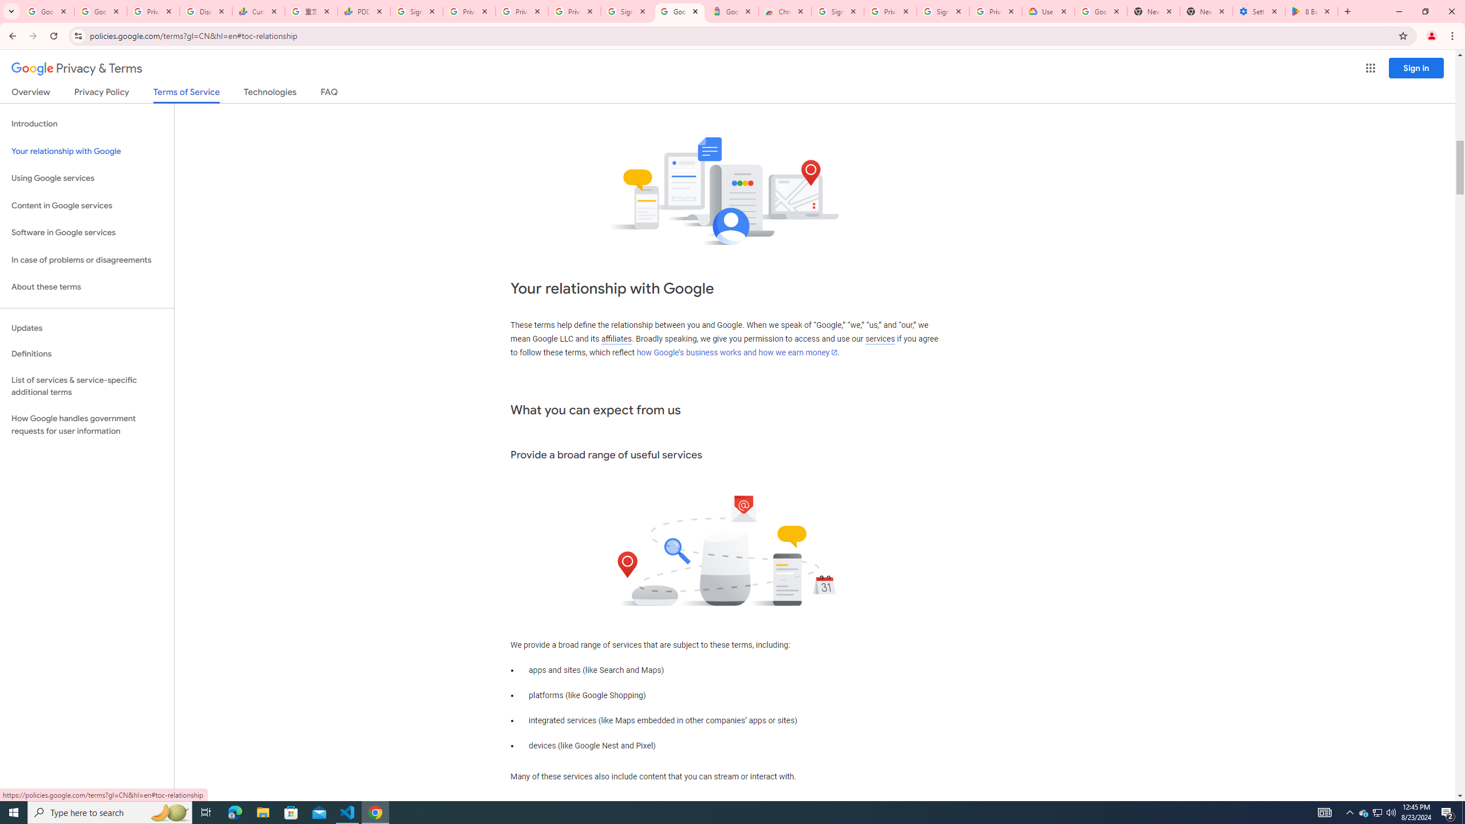 The image size is (1465, 824). Describe the element at coordinates (616, 339) in the screenshot. I see `affiliates` at that location.